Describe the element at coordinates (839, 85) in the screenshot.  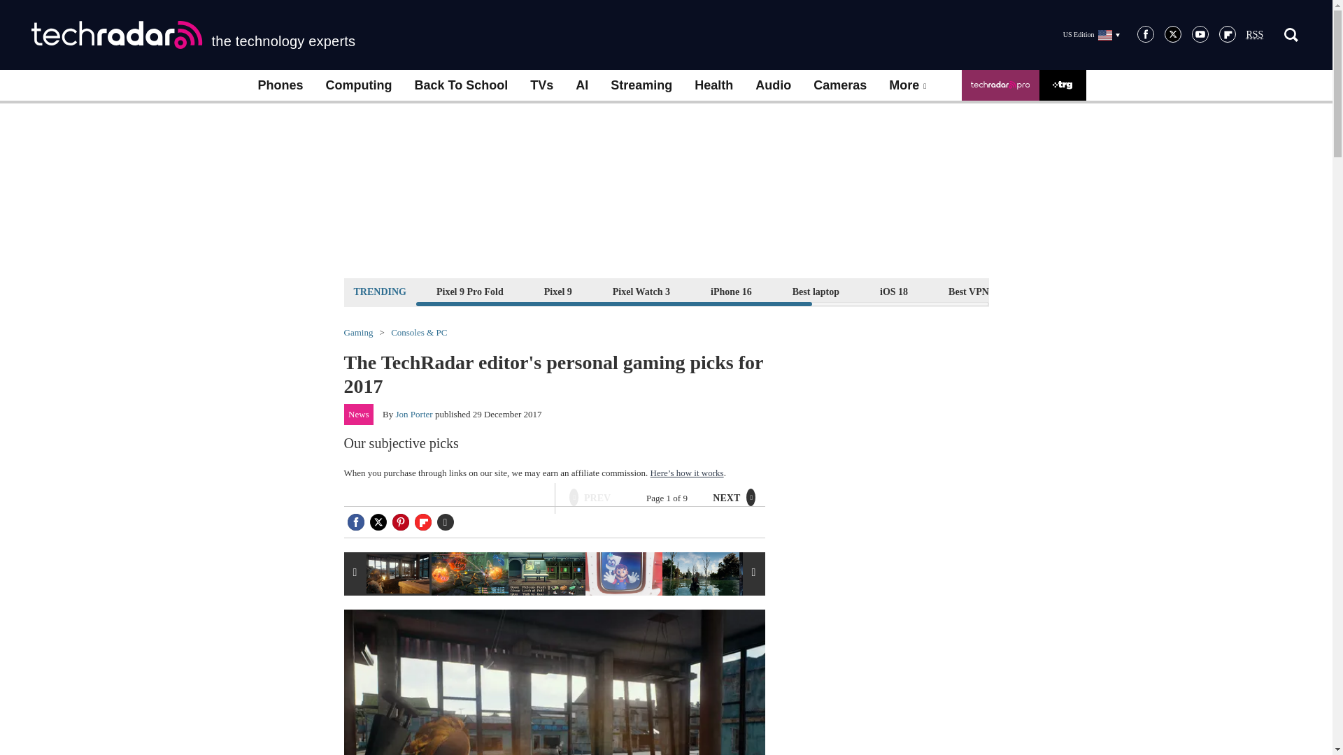
I see `Cameras` at that location.